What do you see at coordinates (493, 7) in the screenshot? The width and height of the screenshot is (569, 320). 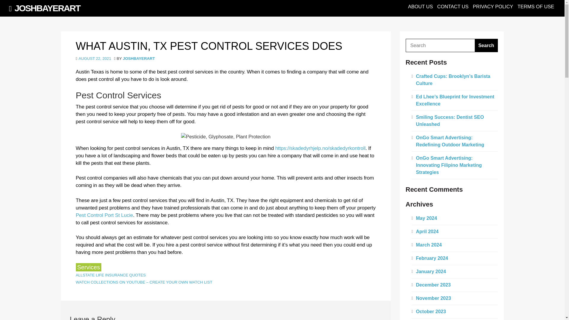 I see `PRIVACY POLICY` at bounding box center [493, 7].